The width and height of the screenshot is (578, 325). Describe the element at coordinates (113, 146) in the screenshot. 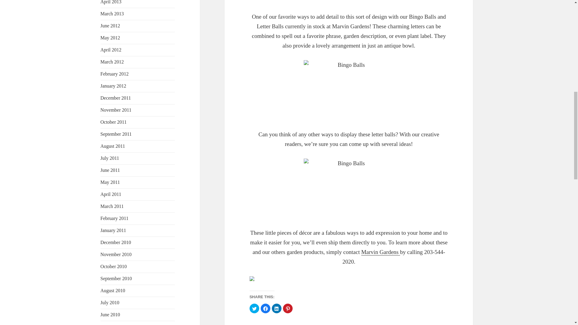

I see `August 2011` at that location.